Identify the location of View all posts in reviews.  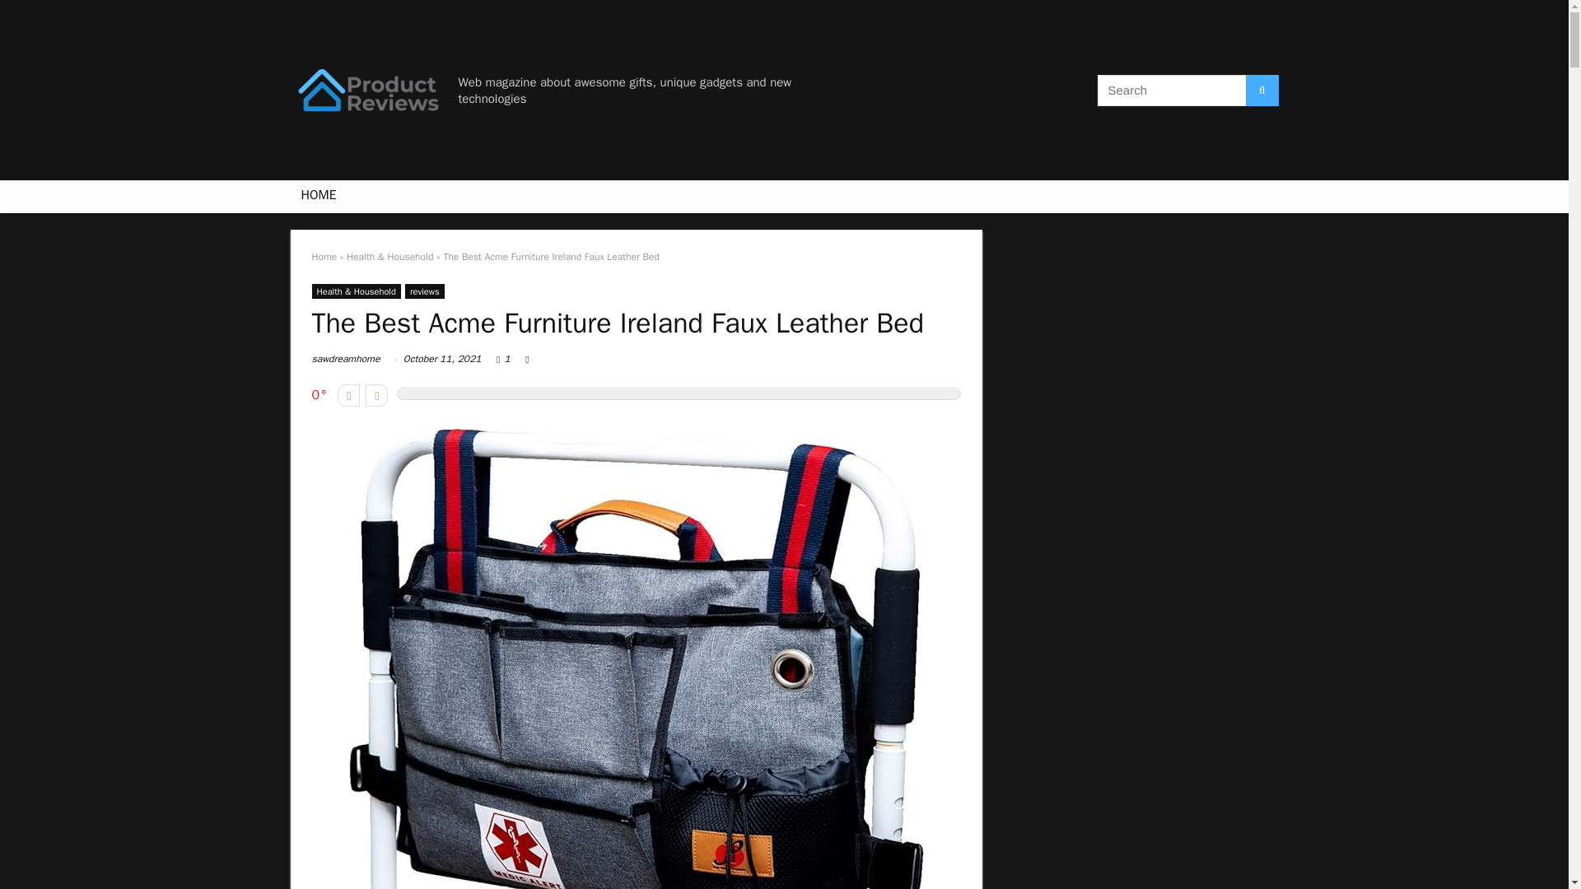
(424, 291).